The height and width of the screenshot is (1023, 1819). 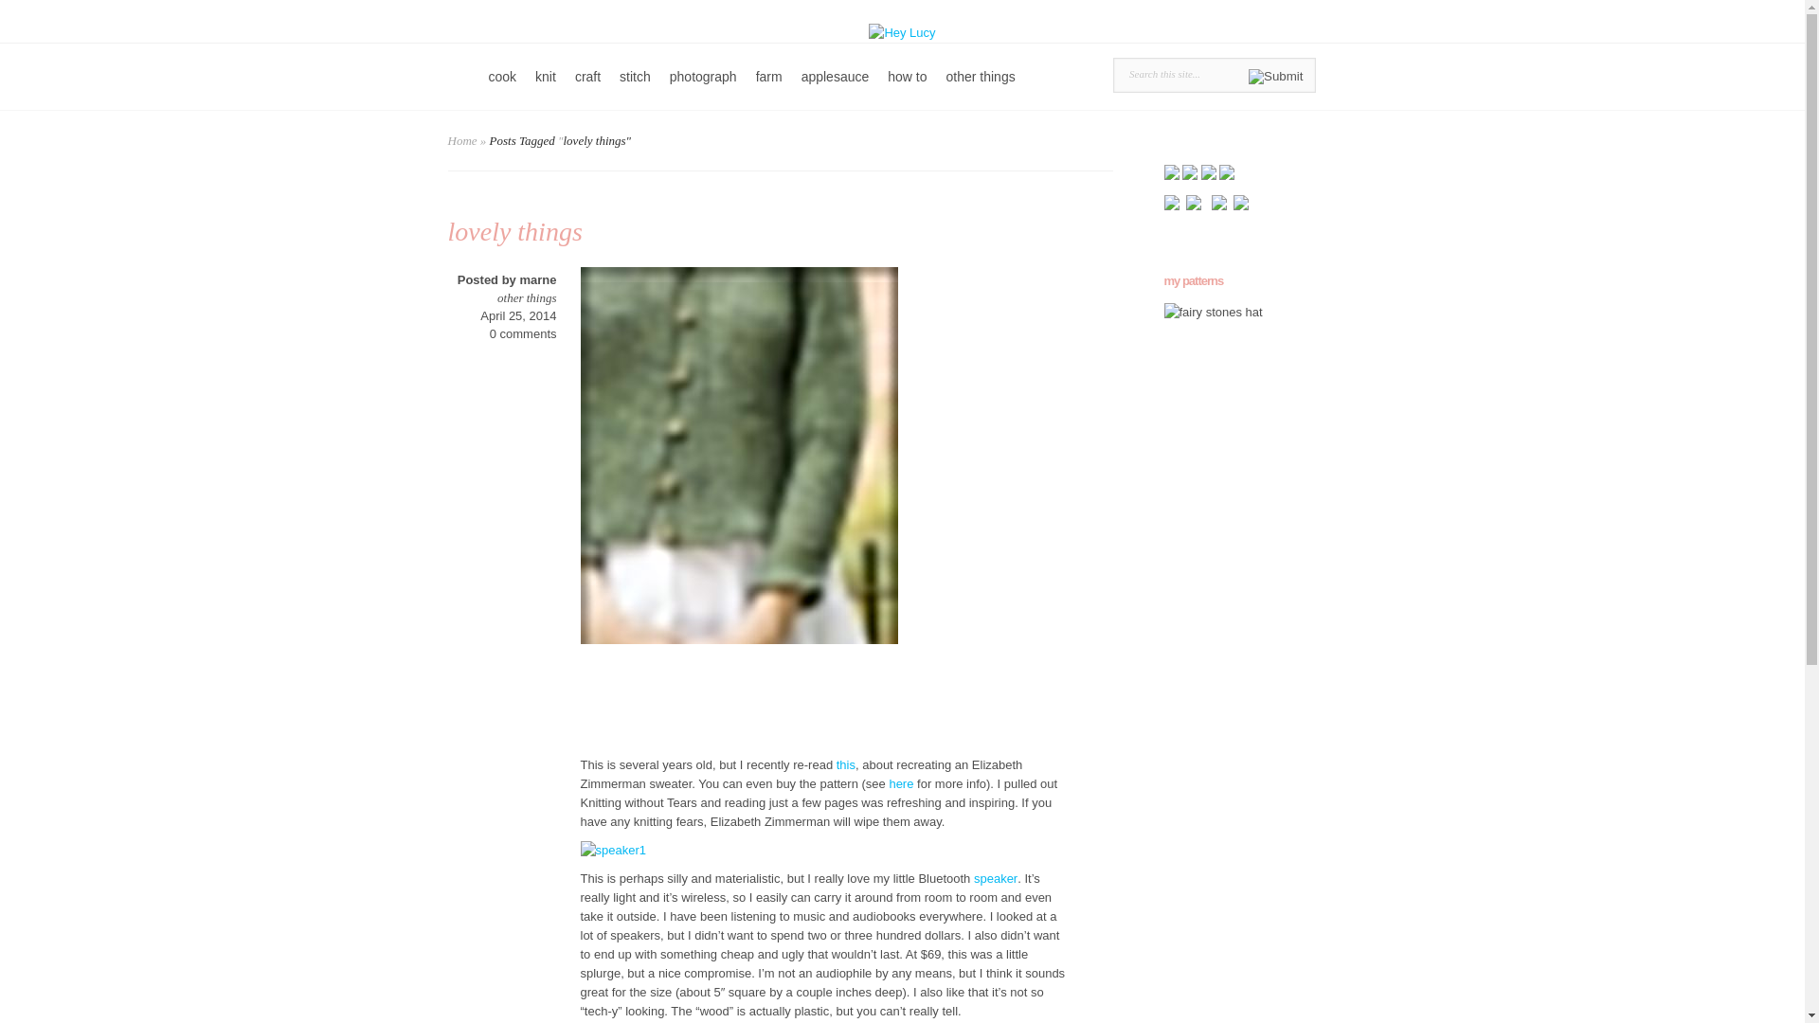 I want to click on knit, so click(x=546, y=88).